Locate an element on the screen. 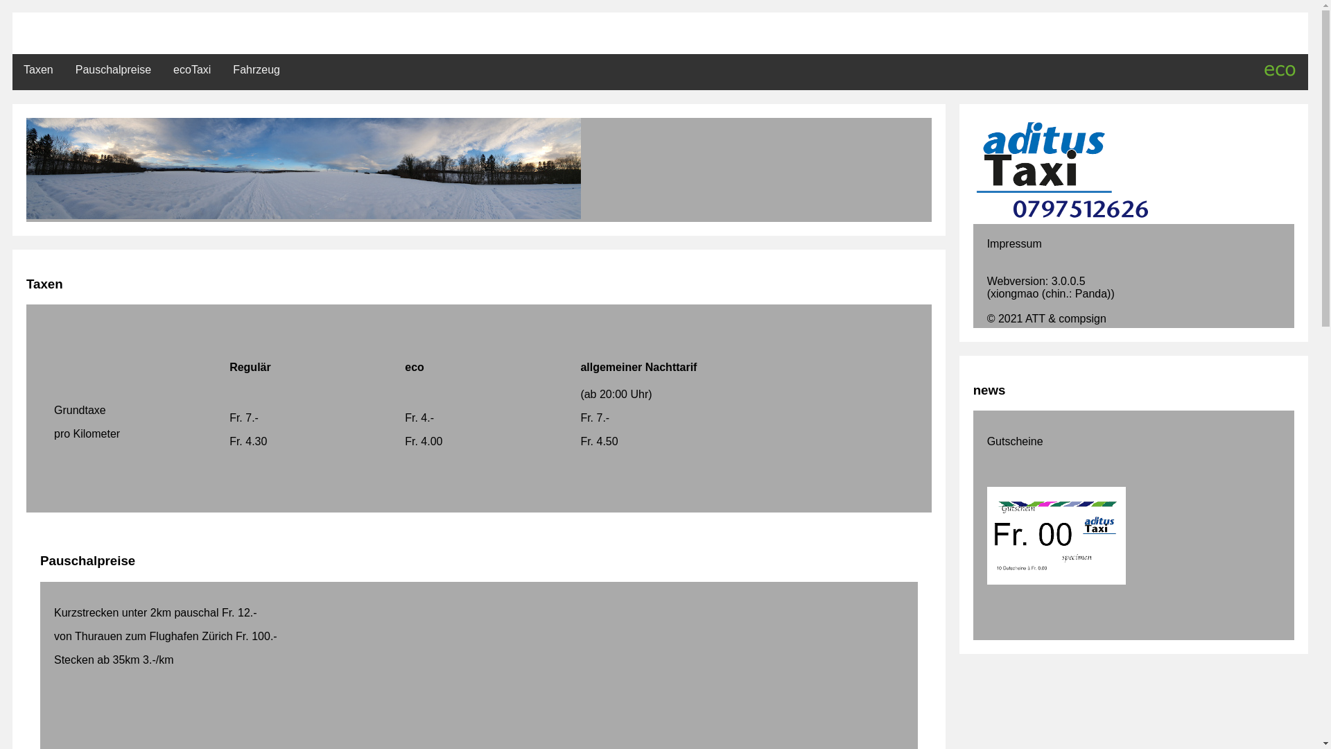 This screenshot has height=749, width=1331. ecoTaxi is located at coordinates (192, 69).